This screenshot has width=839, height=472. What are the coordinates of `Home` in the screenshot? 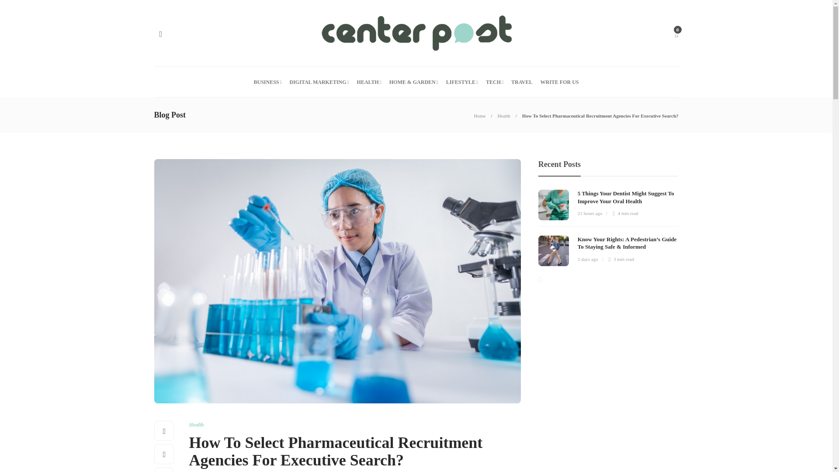 It's located at (480, 116).